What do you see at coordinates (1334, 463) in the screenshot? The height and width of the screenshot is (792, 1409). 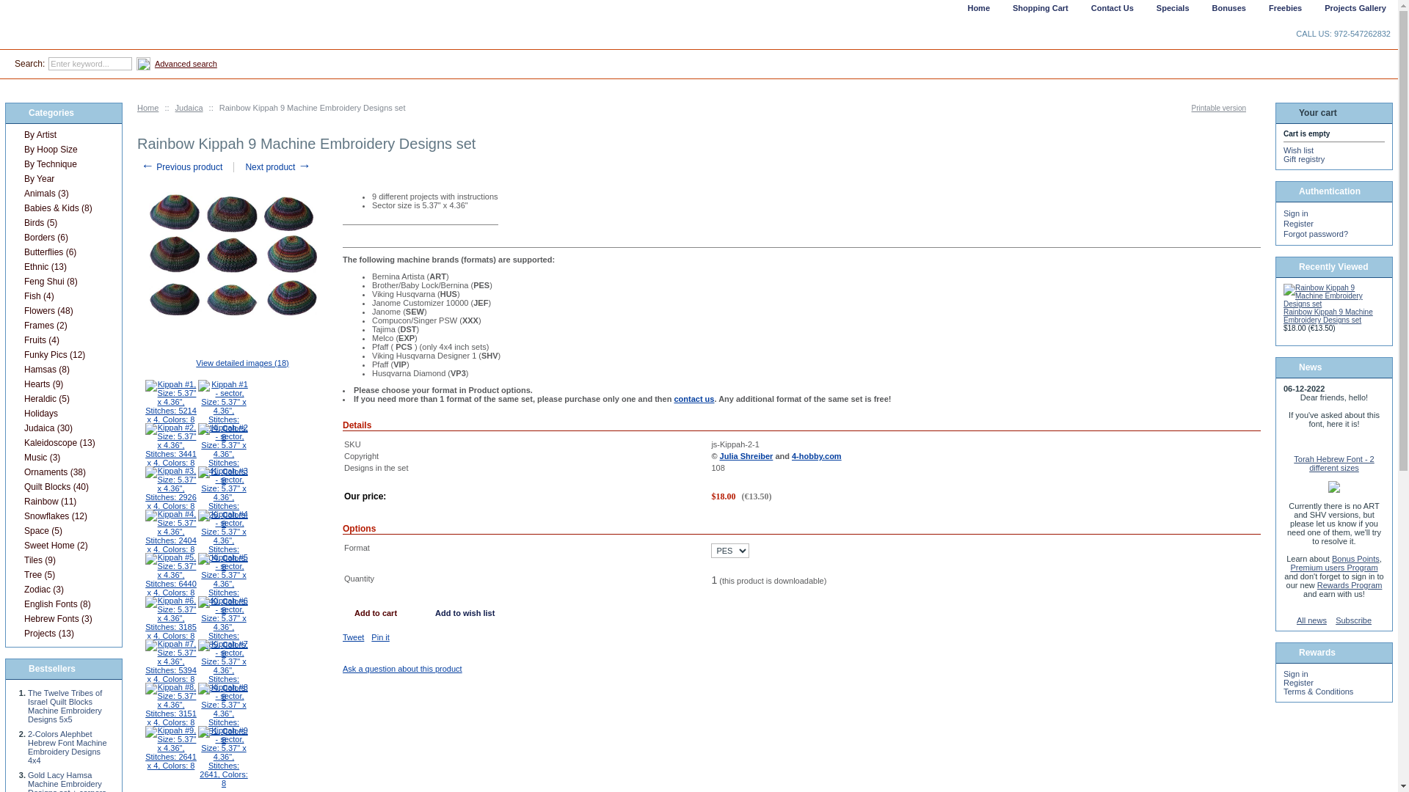 I see `Torah Hebrew Font - 2 different sizes` at bounding box center [1334, 463].